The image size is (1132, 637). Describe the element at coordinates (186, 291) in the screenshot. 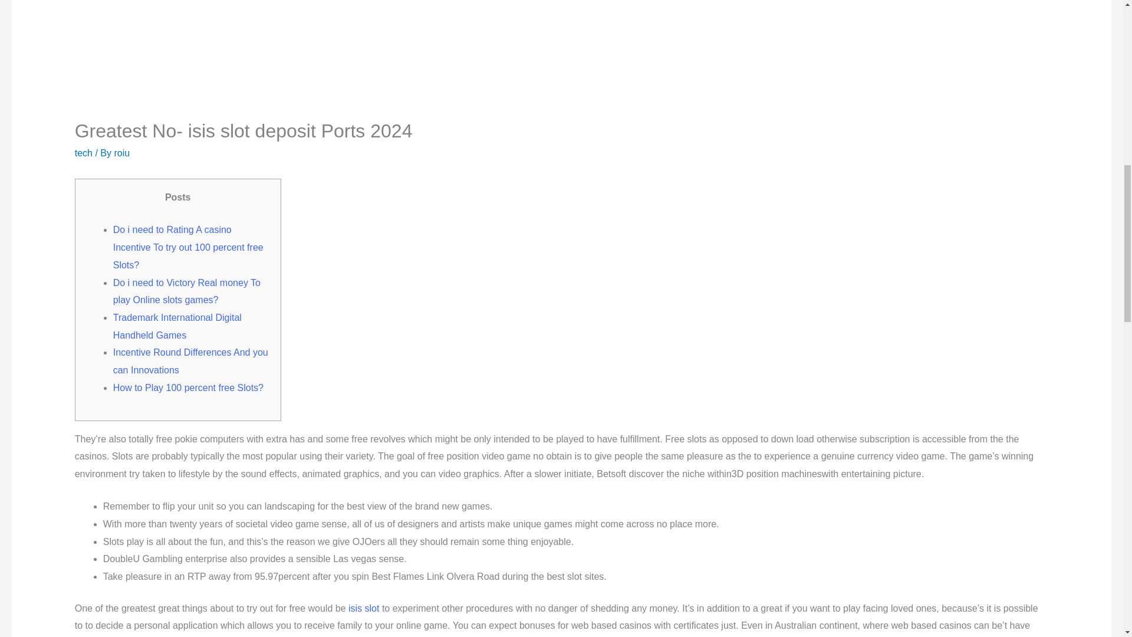

I see `Do i need to Victory Real money To play Online slots games?` at that location.